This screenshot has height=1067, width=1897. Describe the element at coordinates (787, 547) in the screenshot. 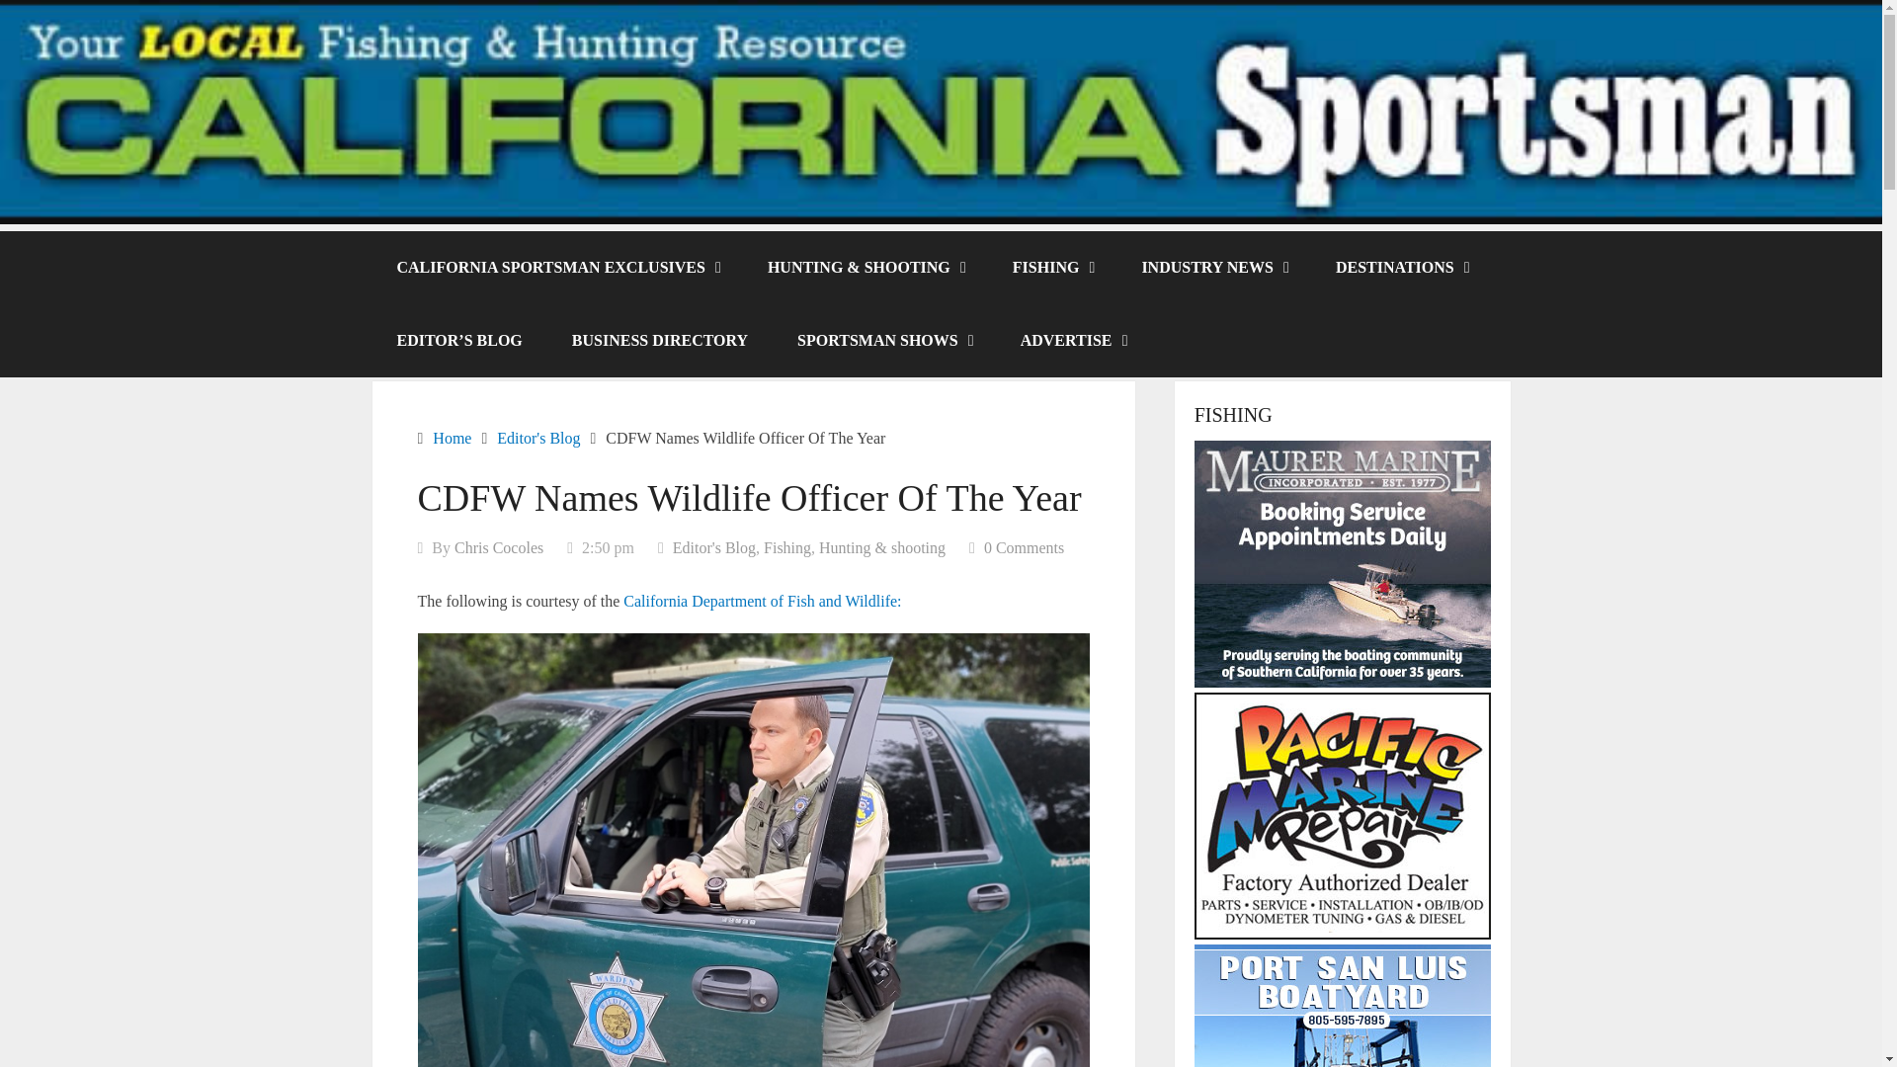

I see `Fishing` at that location.